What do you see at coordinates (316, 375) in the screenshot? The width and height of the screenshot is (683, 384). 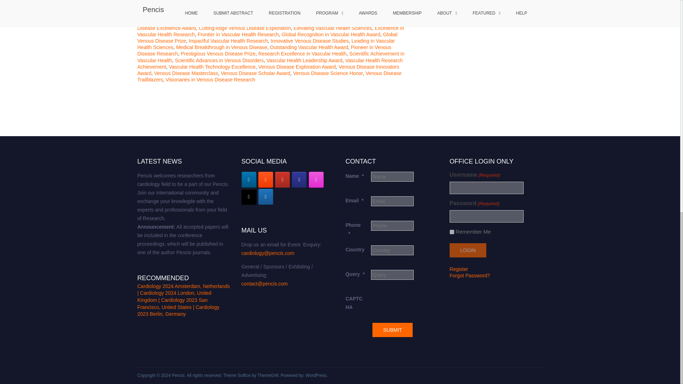 I see `WordPress` at bounding box center [316, 375].